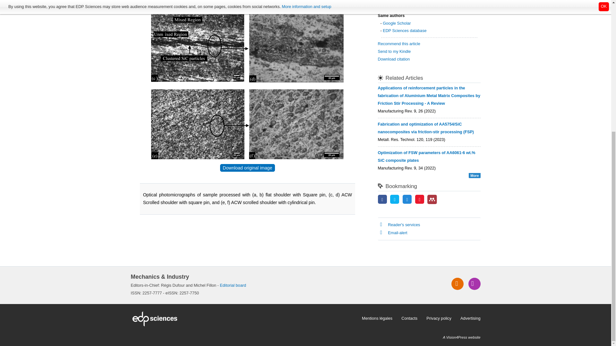  What do you see at coordinates (420, 200) in the screenshot?
I see `Share on Sina Weibo` at bounding box center [420, 200].